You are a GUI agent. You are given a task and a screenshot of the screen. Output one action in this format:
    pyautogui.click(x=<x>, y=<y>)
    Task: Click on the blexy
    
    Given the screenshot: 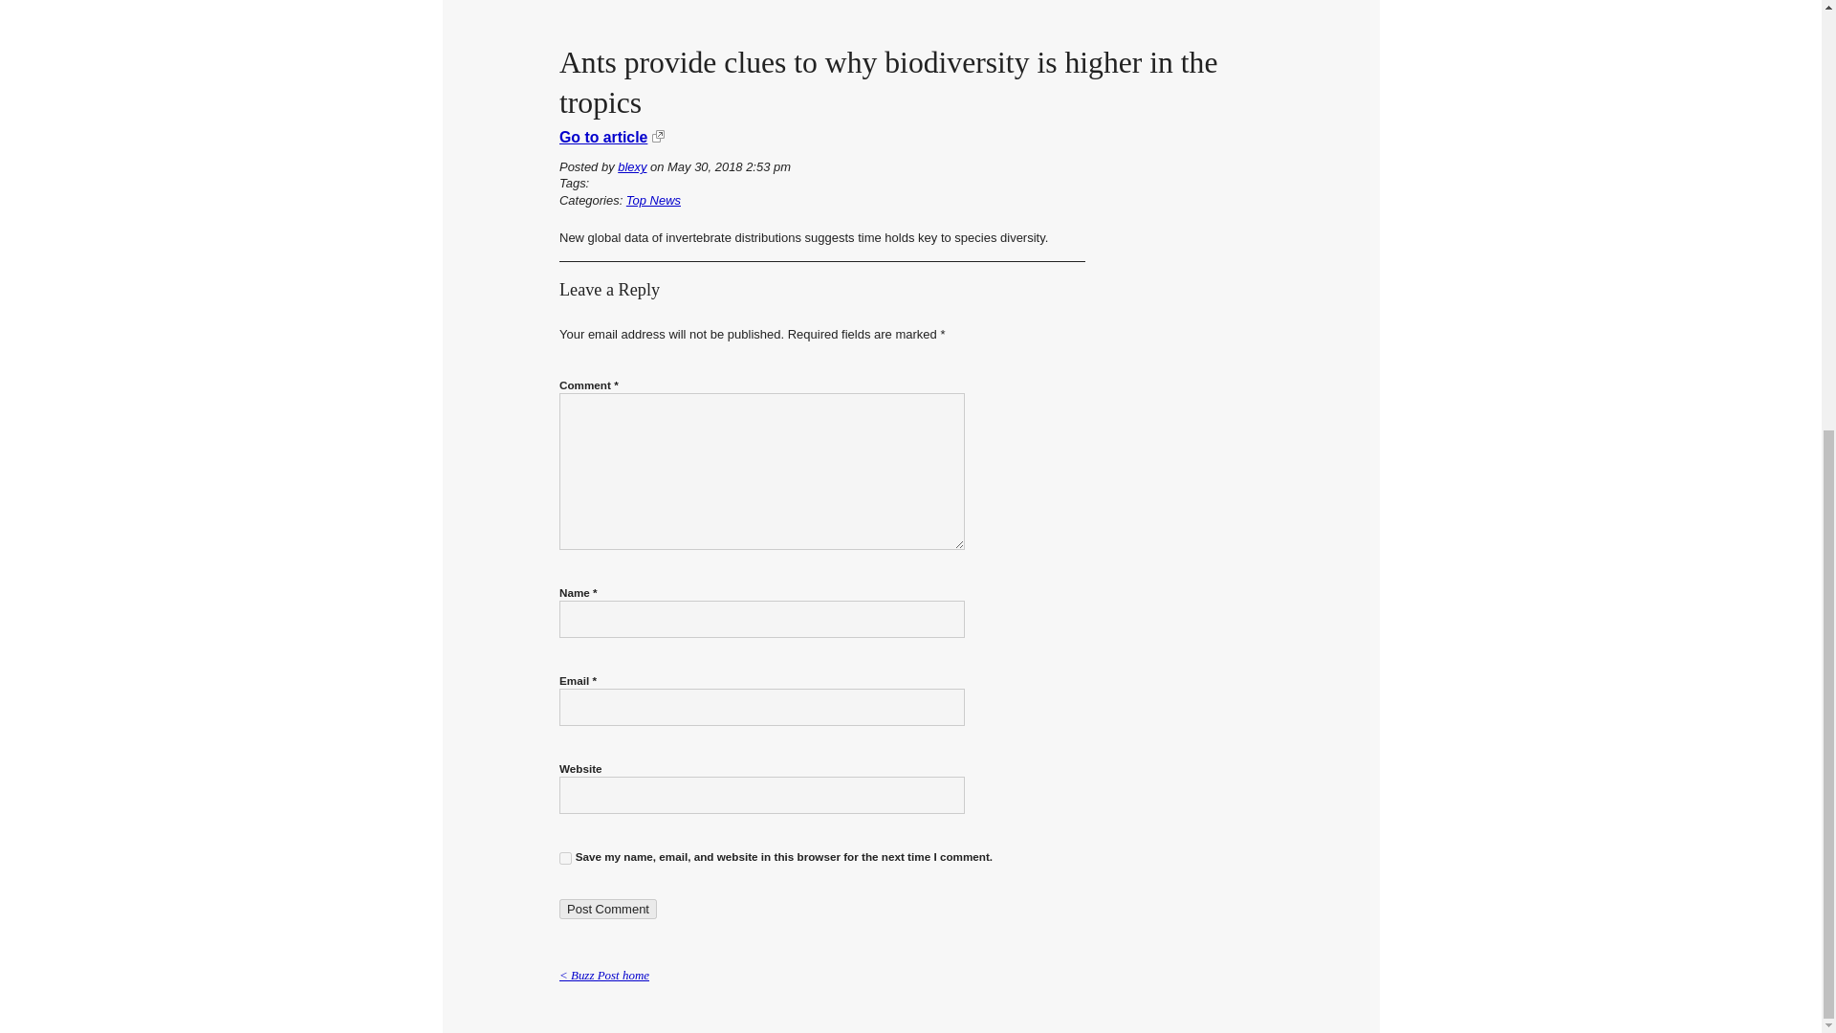 What is the action you would take?
    pyautogui.click(x=631, y=166)
    